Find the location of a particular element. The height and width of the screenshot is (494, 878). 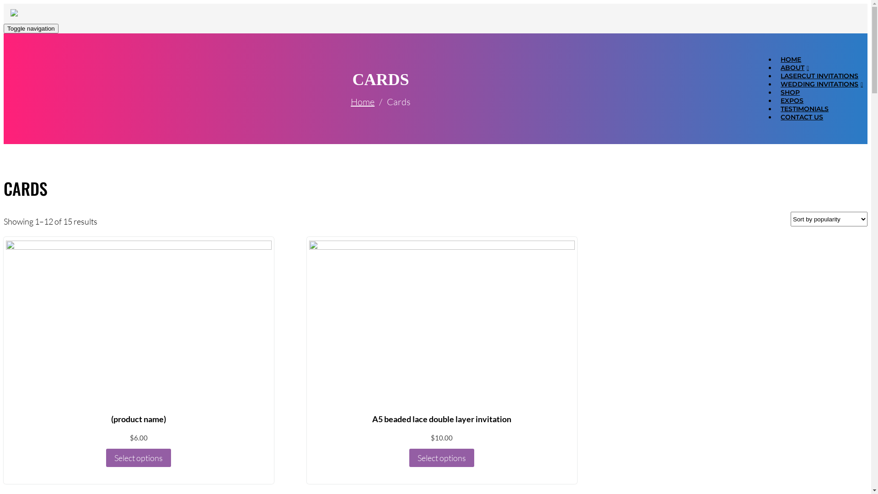

WEDDING INVITATIONS is located at coordinates (822, 84).